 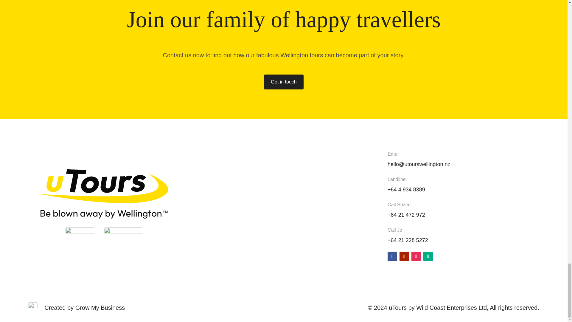 What do you see at coordinates (123, 233) in the screenshot?
I see `NZ-TourismGuide-sm` at bounding box center [123, 233].